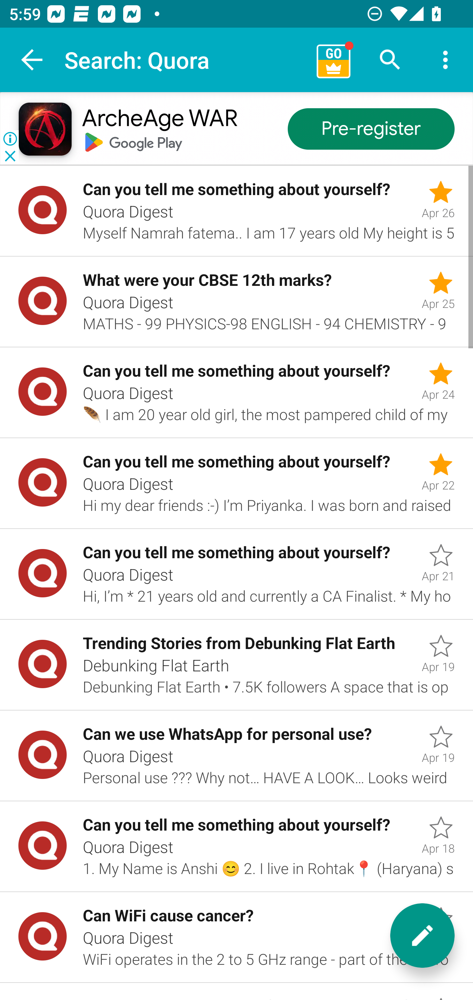 This screenshot has width=473, height=1000. Describe the element at coordinates (422, 936) in the screenshot. I see `New message` at that location.